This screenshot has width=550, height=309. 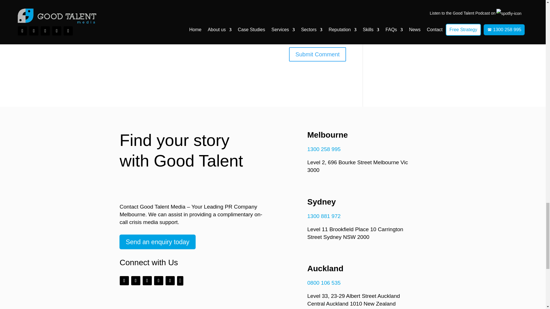 I want to click on Follow on Youtube, so click(x=170, y=280).